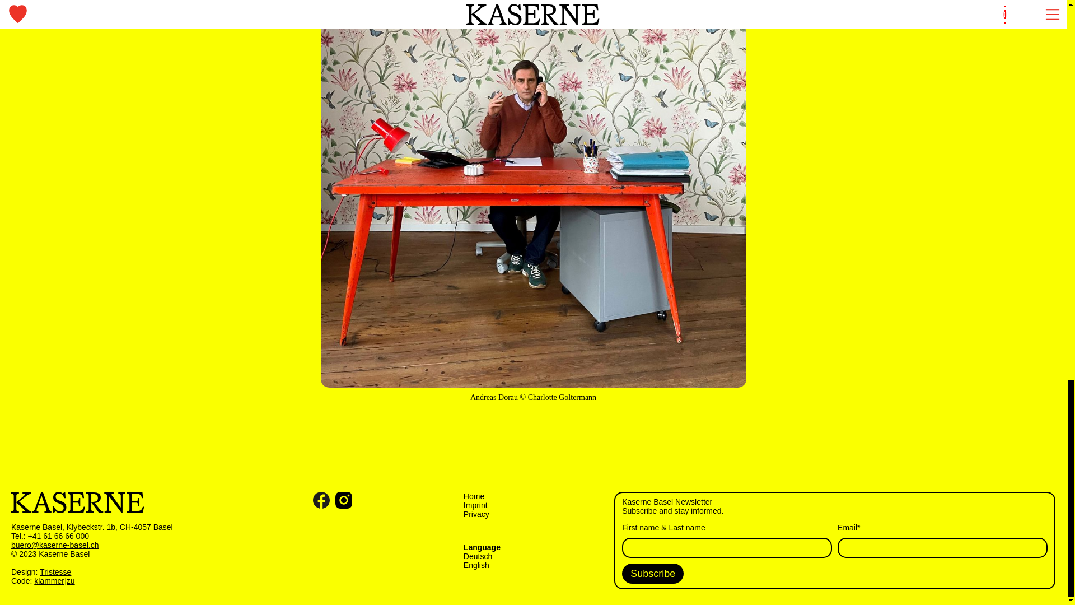 The width and height of the screenshot is (1075, 605). I want to click on Tristesse, so click(55, 572).